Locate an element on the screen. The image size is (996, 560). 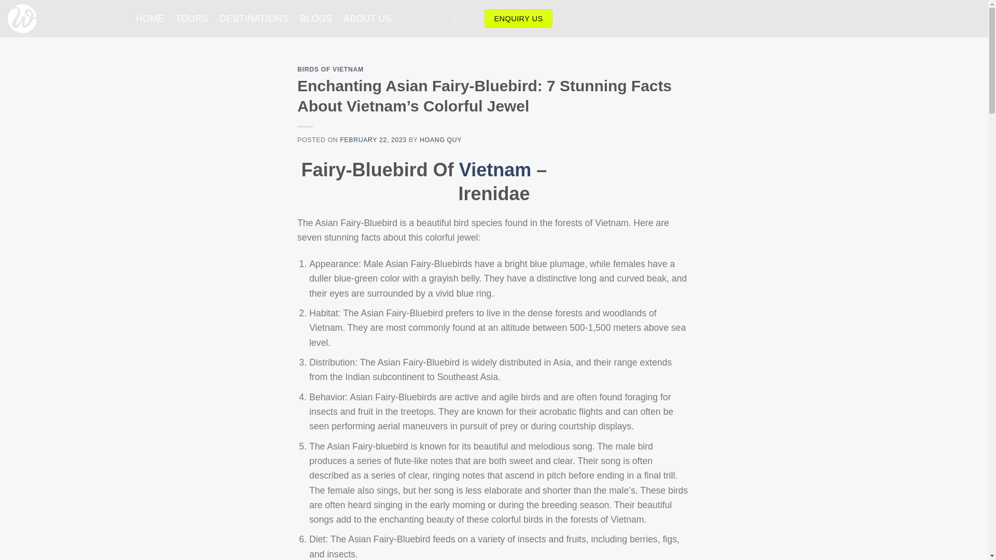
TOURS is located at coordinates (191, 19).